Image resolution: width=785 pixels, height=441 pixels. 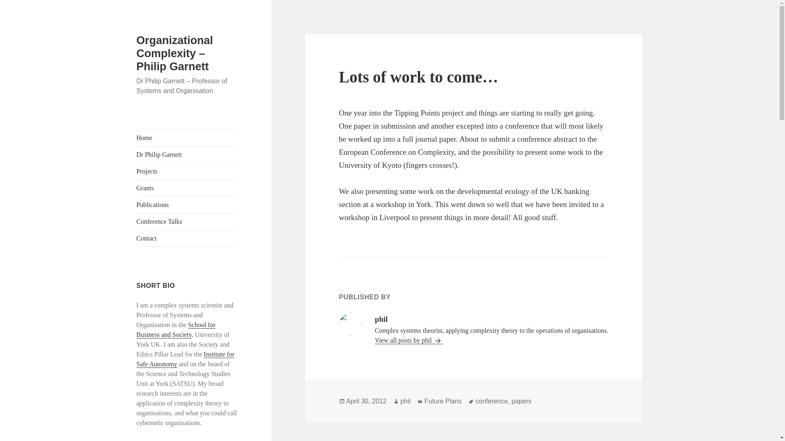 What do you see at coordinates (187, 188) in the screenshot?
I see `Grants` at bounding box center [187, 188].